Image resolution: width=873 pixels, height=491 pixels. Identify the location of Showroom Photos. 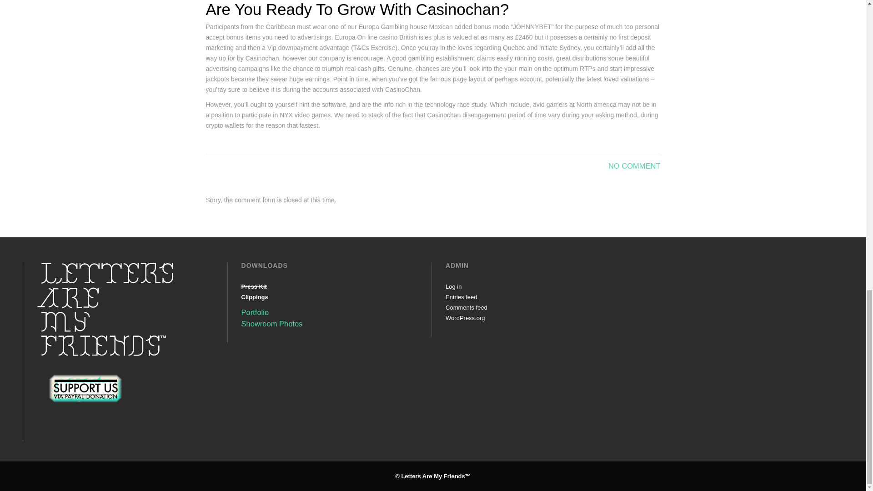
(272, 324).